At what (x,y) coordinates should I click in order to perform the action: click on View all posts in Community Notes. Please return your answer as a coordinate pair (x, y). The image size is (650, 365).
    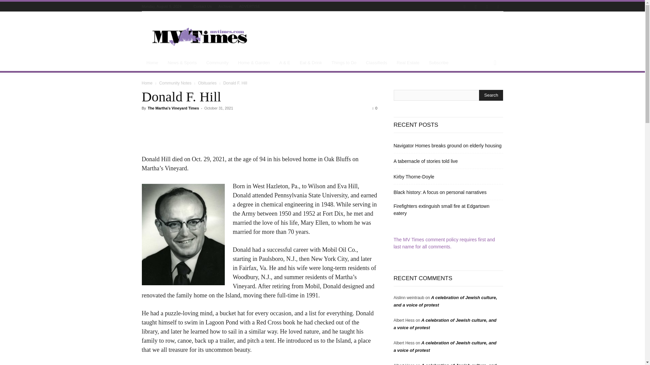
    Looking at the image, I should click on (175, 83).